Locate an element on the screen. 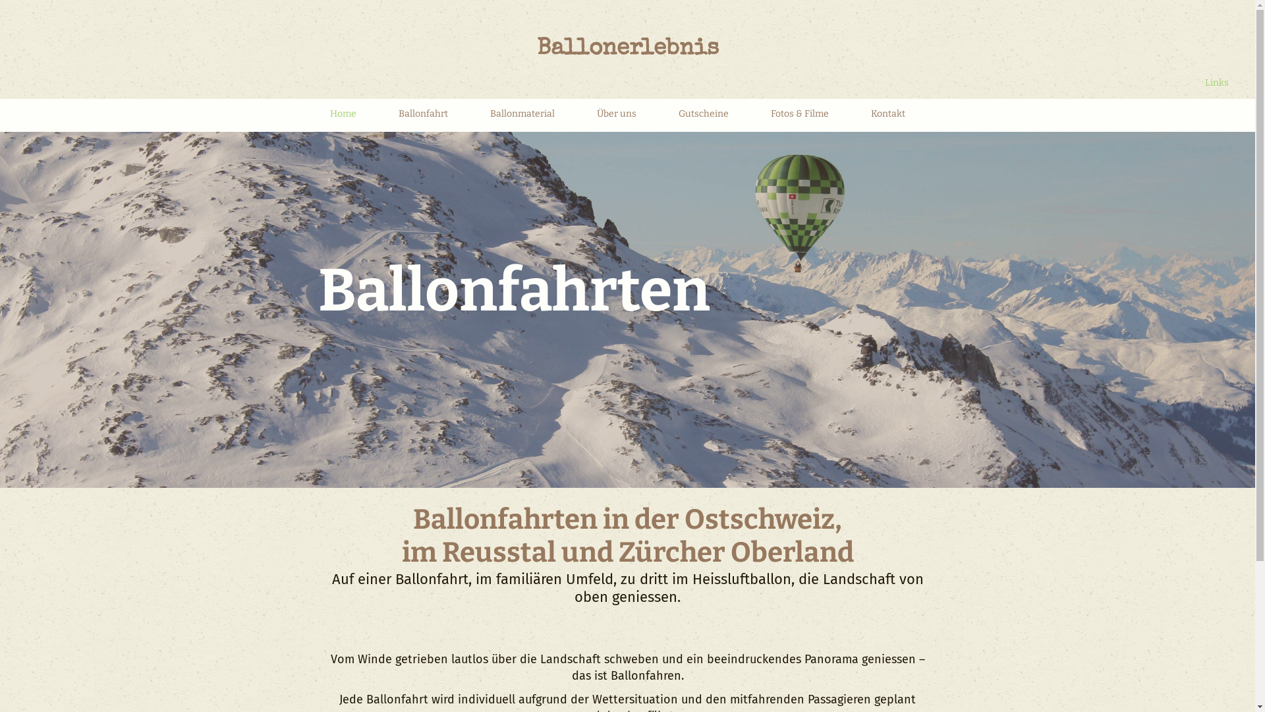 The height and width of the screenshot is (712, 1265). Ballonfahrt is located at coordinates (423, 117).